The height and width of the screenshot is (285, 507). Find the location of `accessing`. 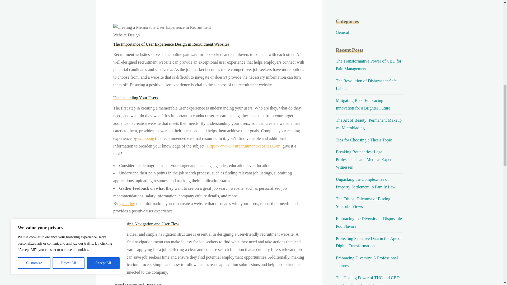

accessing is located at coordinates (146, 138).